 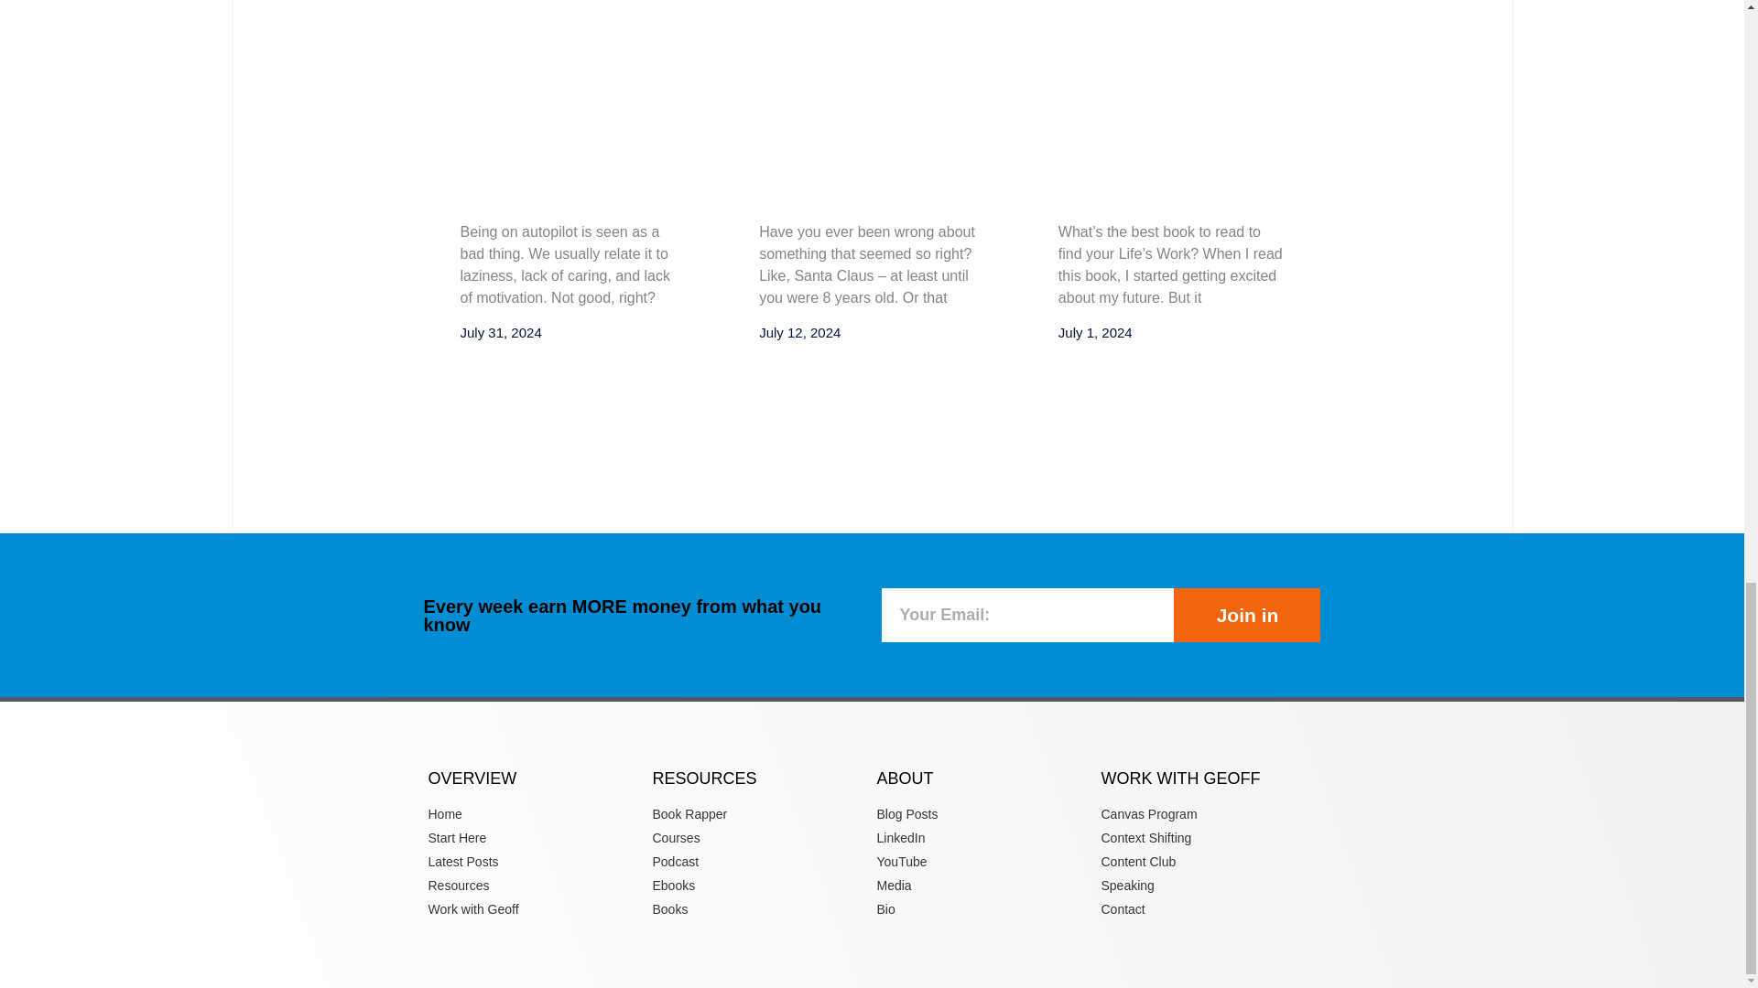 What do you see at coordinates (984, 886) in the screenshot?
I see `Media` at bounding box center [984, 886].